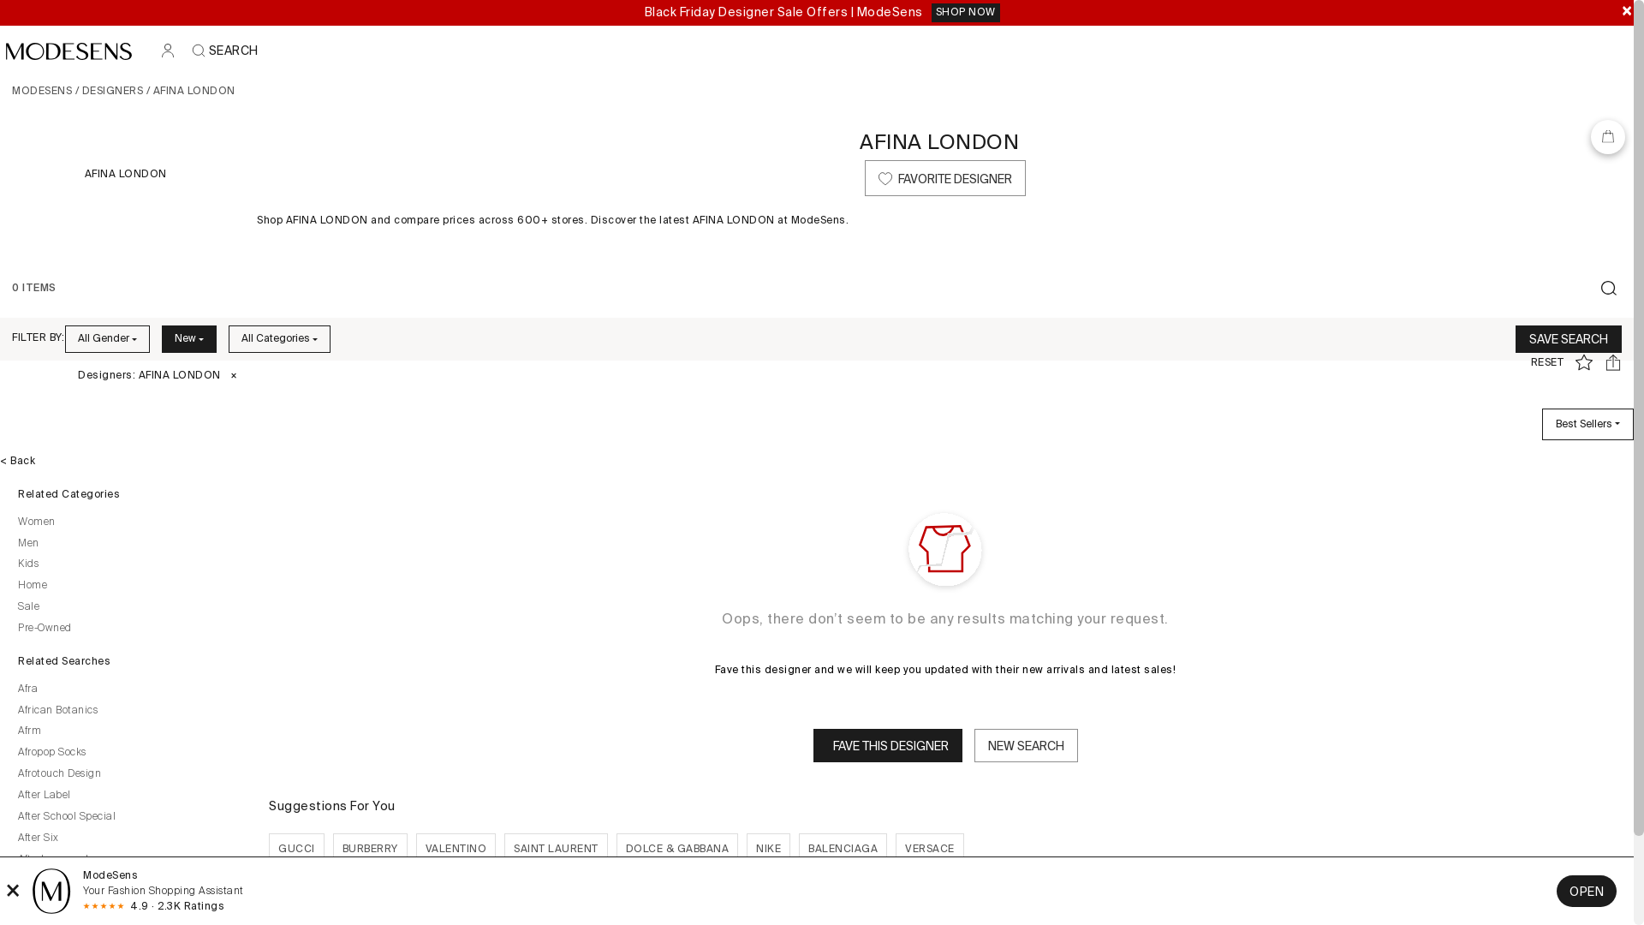 This screenshot has width=1644, height=925. Describe the element at coordinates (456, 850) in the screenshot. I see `VALENTINO` at that location.